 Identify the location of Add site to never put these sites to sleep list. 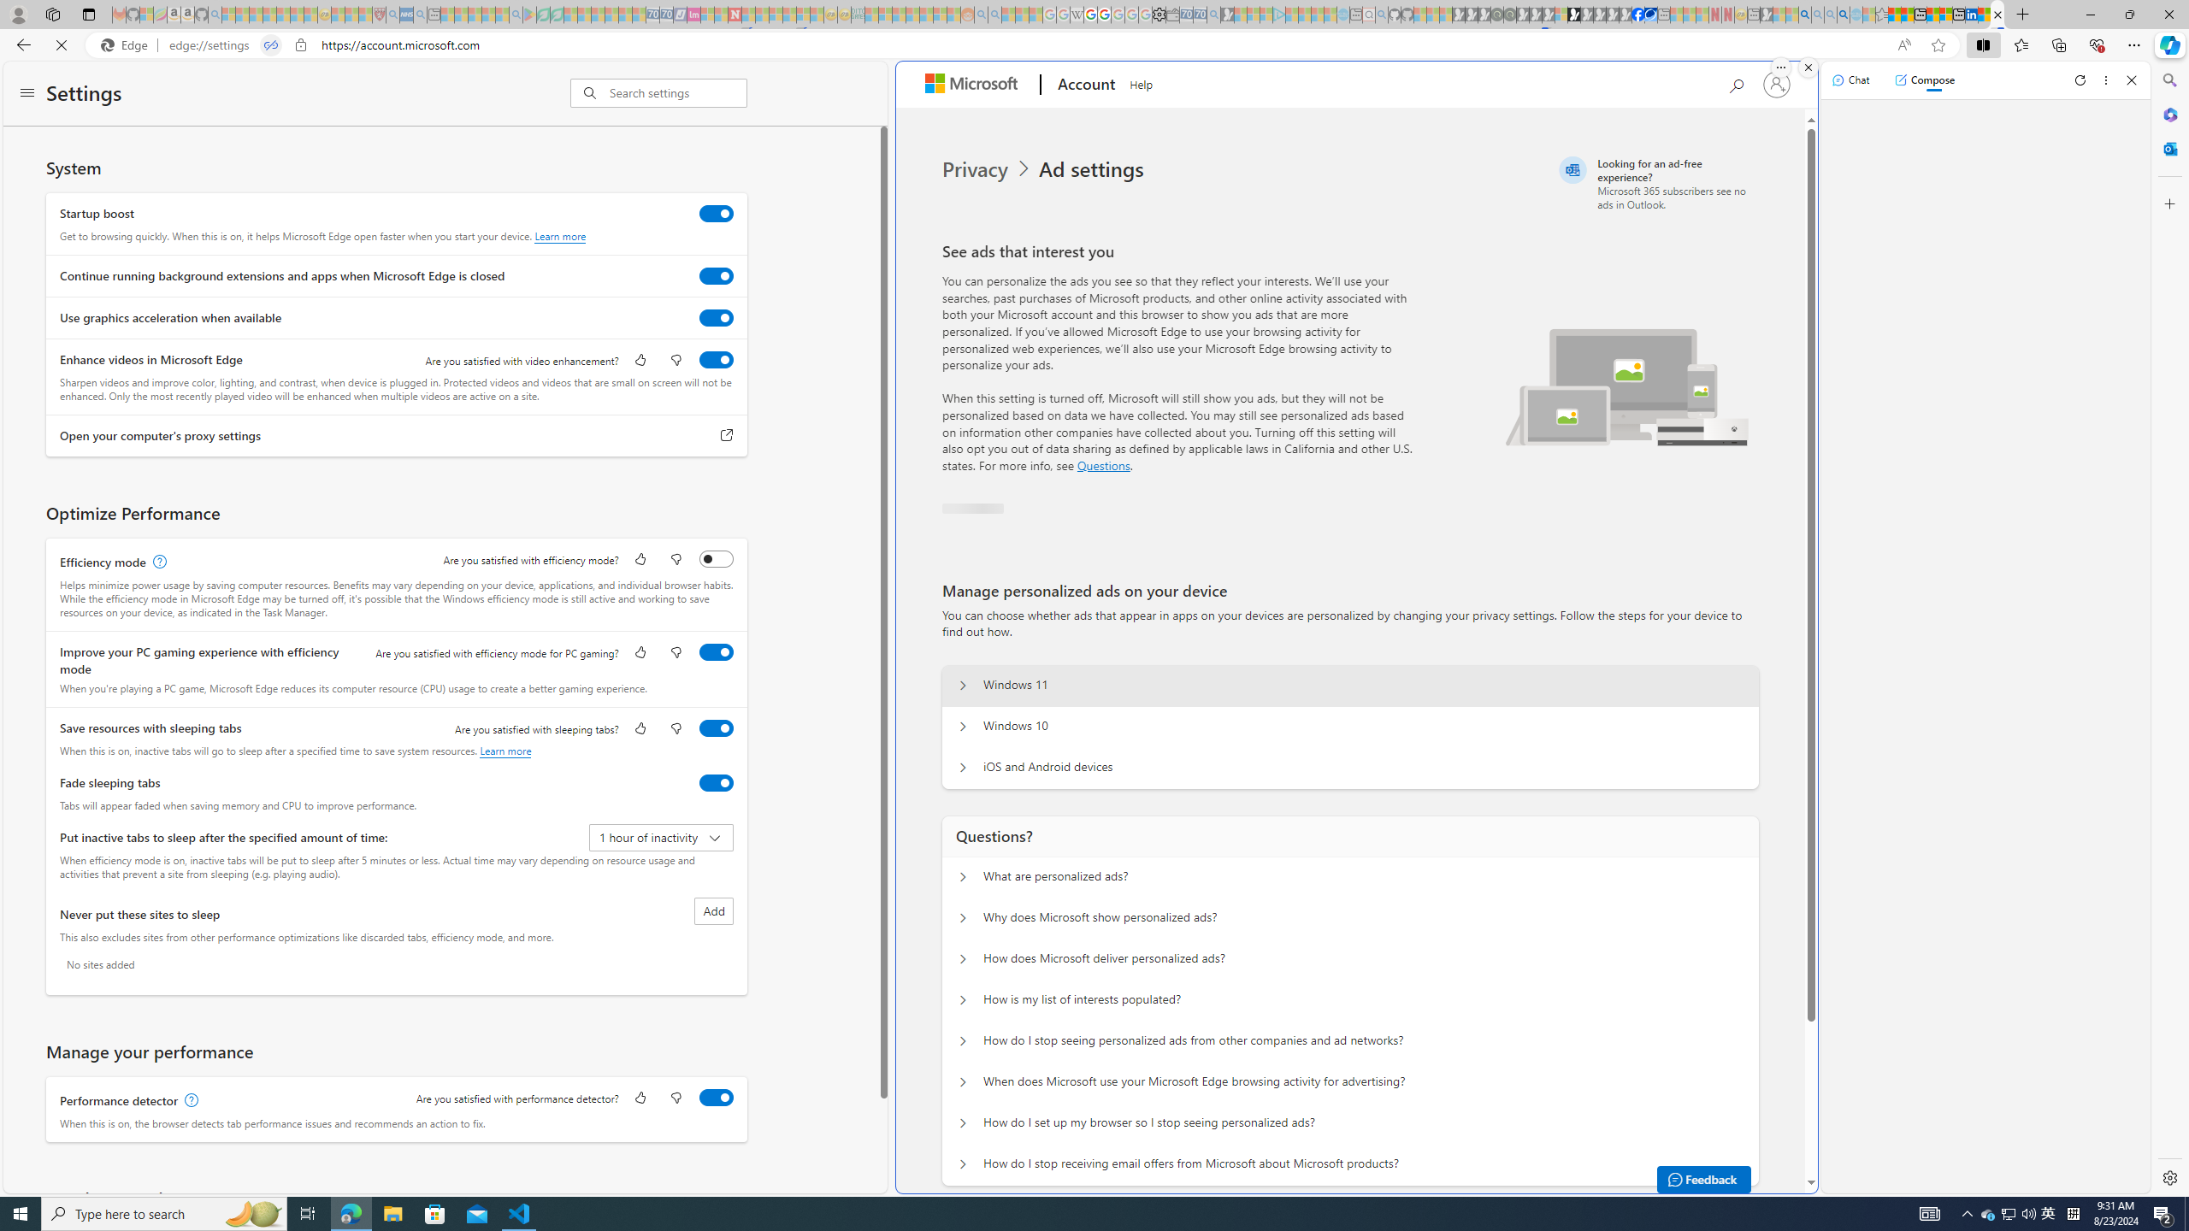
(713, 910).